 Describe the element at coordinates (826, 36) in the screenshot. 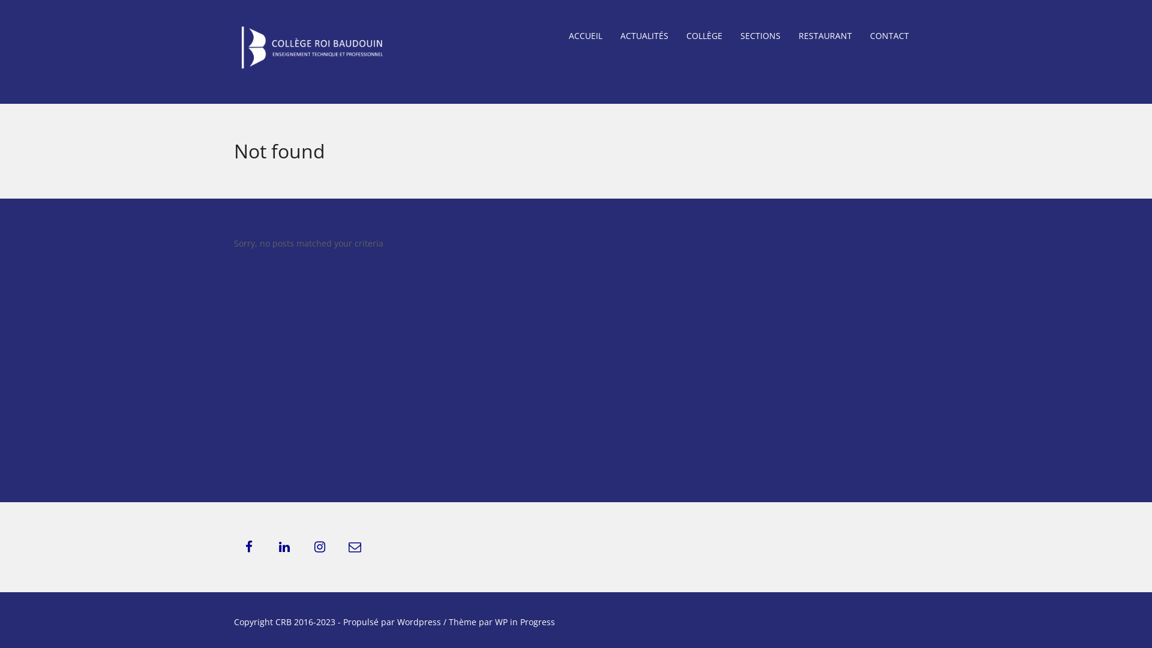

I see `RESTAURANT` at that location.